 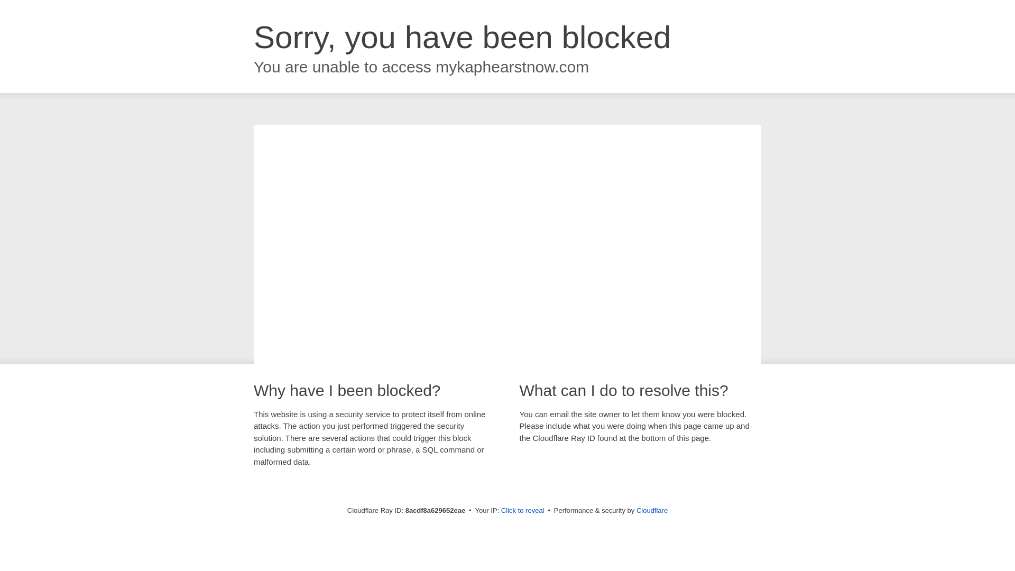 I want to click on Click to reveal, so click(x=522, y=511).